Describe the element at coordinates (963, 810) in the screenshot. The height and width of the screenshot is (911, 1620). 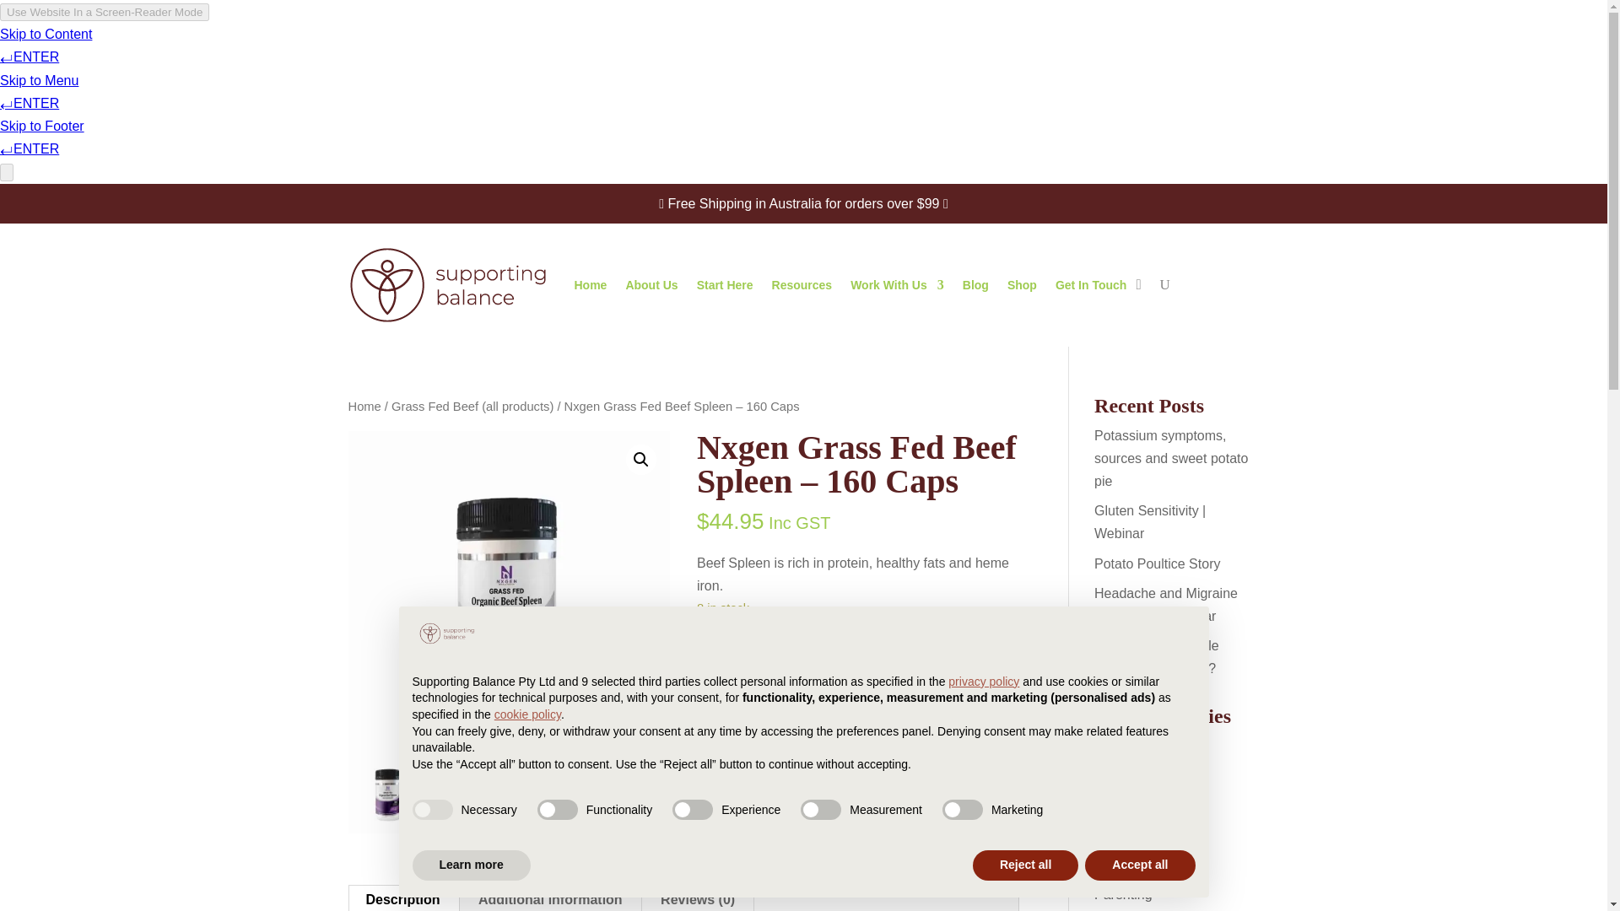
I see `false` at that location.